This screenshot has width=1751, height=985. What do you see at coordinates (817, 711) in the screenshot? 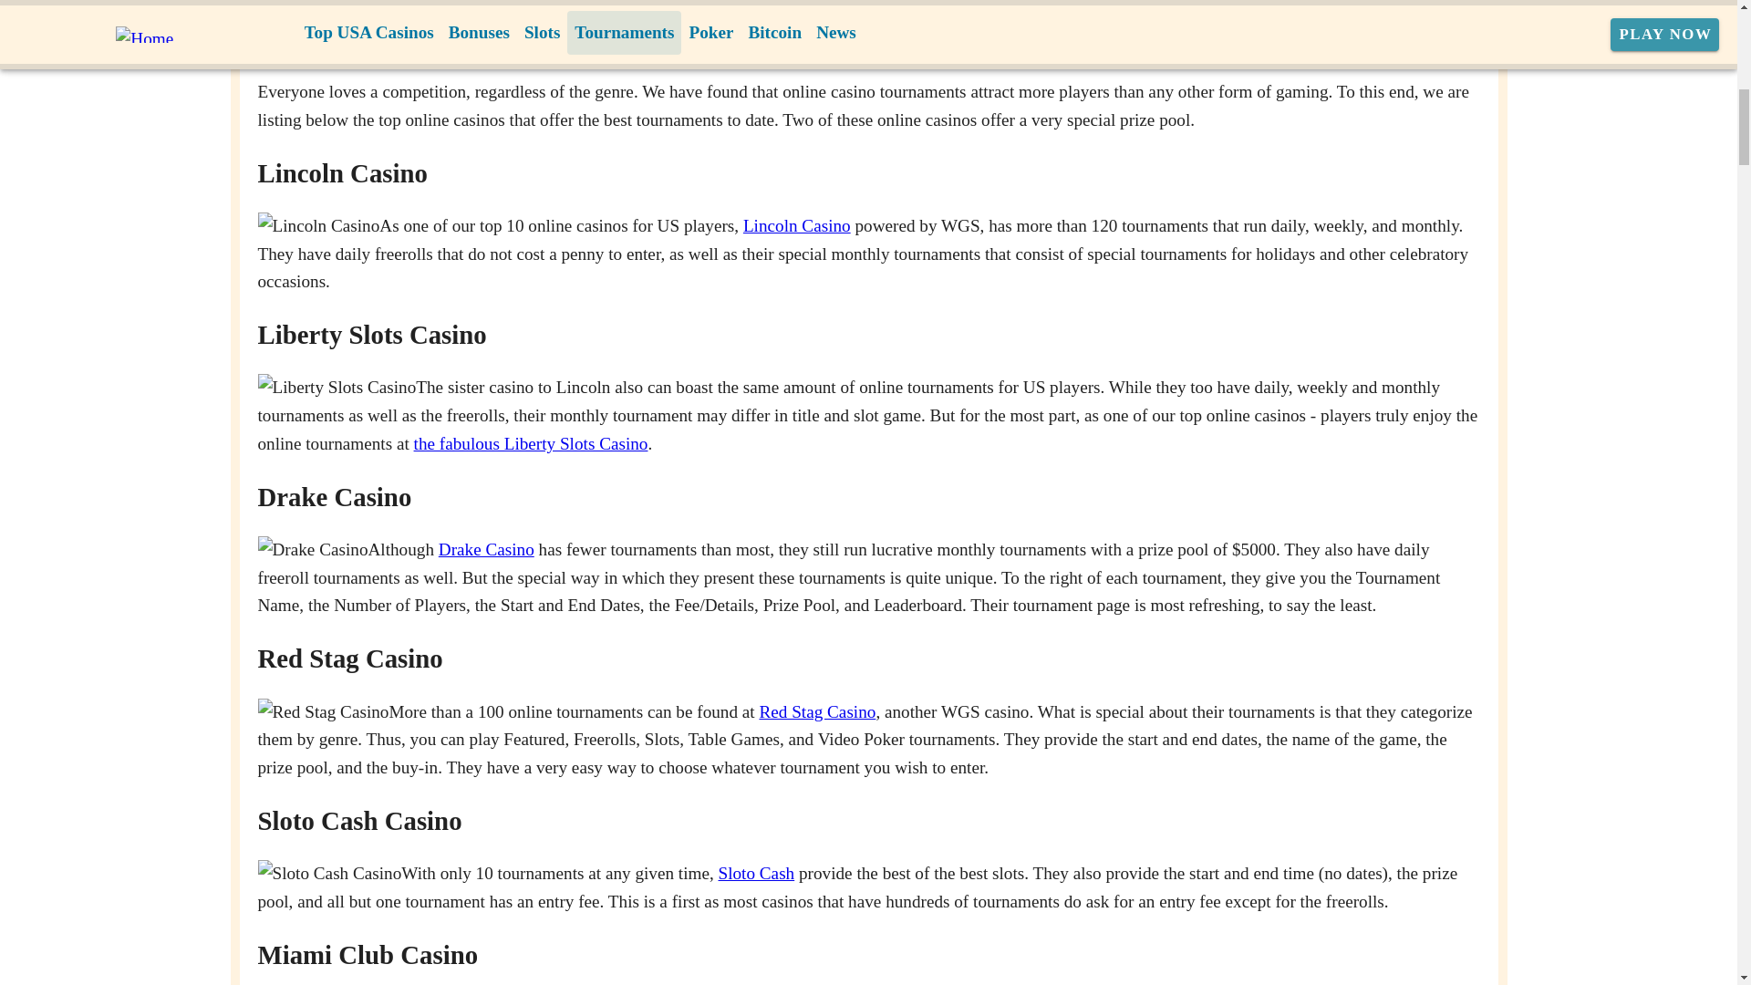
I see `Red Stag Casino` at bounding box center [817, 711].